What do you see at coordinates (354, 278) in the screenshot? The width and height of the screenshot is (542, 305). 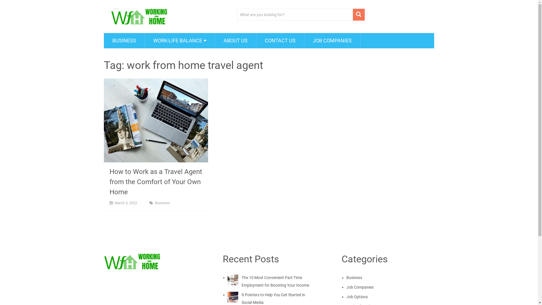 I see `Business` at bounding box center [354, 278].